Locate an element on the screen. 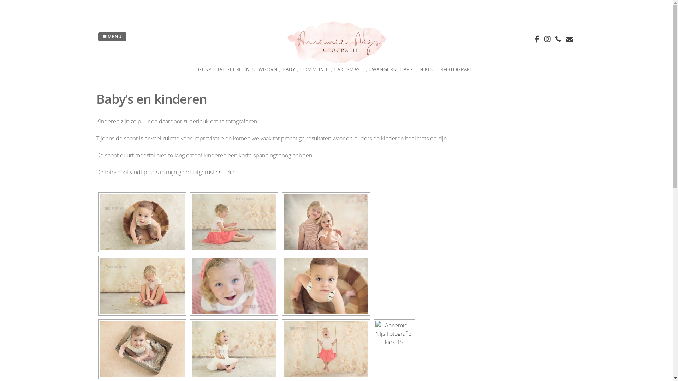 The height and width of the screenshot is (381, 678). Annemie-NIjs-Fotografie-kids-10 is located at coordinates (142, 286).